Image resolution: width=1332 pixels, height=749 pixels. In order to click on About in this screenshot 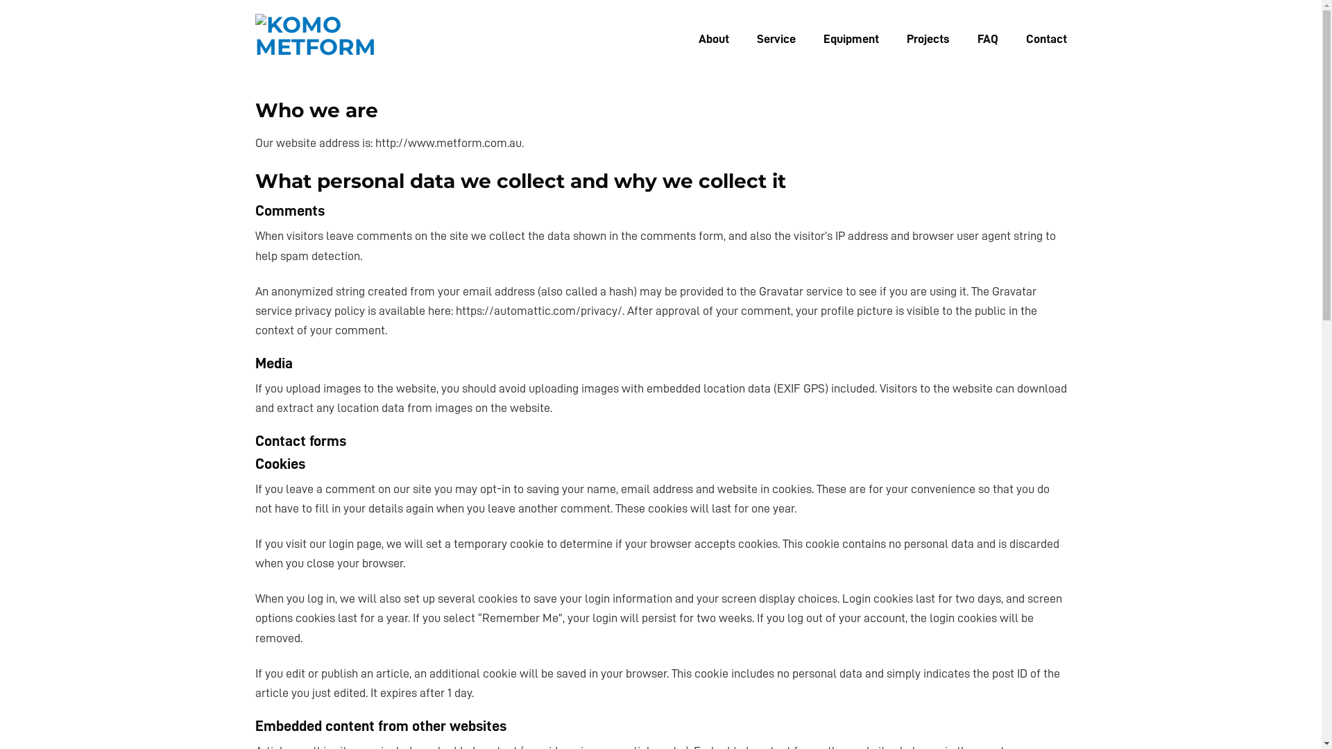, I will do `click(713, 39)`.